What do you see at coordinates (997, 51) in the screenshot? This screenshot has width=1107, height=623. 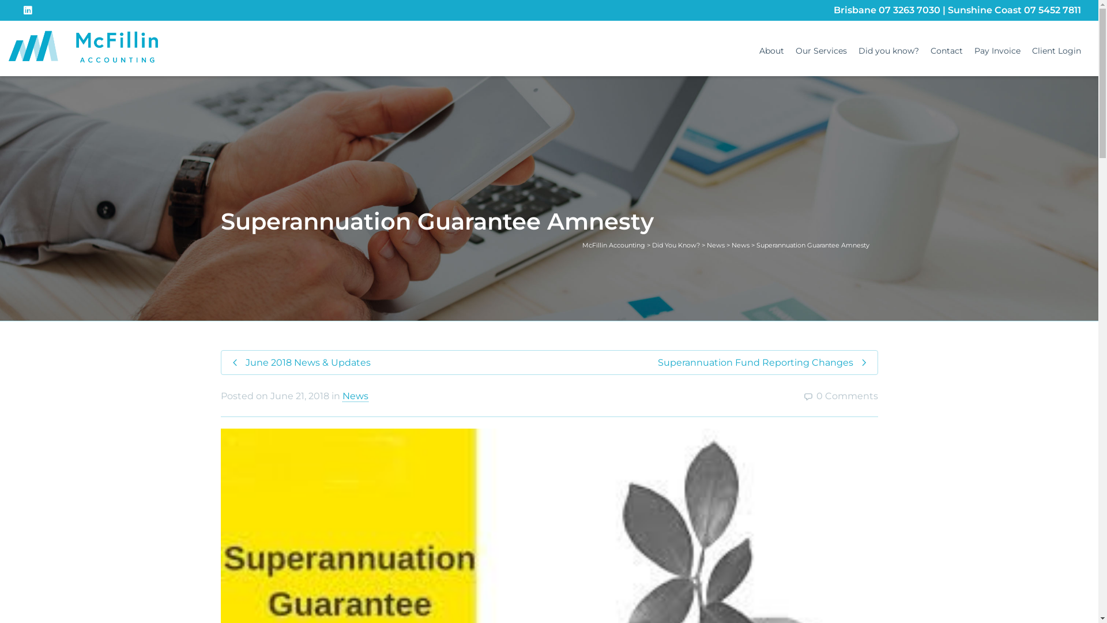 I see `Pay Invoice` at bounding box center [997, 51].